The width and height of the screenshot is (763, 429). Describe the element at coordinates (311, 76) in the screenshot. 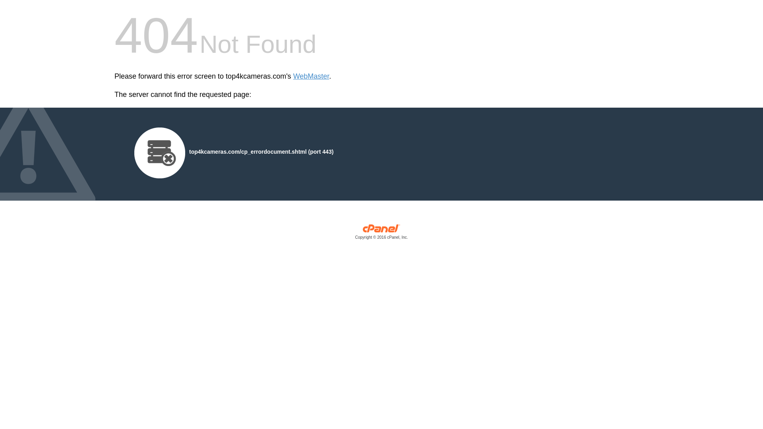

I see `WebMaster` at that location.